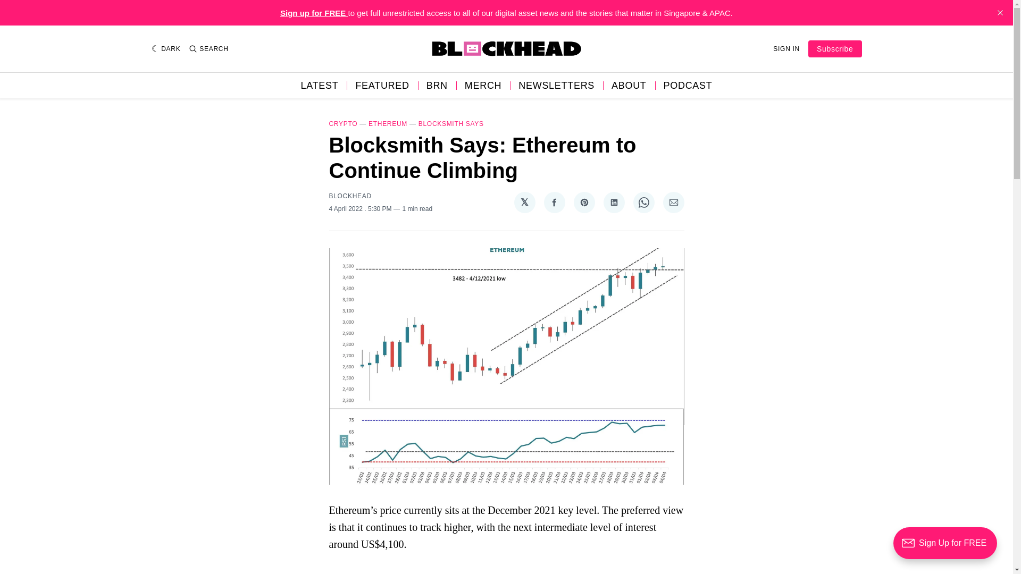 The width and height of the screenshot is (1021, 574). What do you see at coordinates (583, 202) in the screenshot?
I see `Share on Pinterest` at bounding box center [583, 202].